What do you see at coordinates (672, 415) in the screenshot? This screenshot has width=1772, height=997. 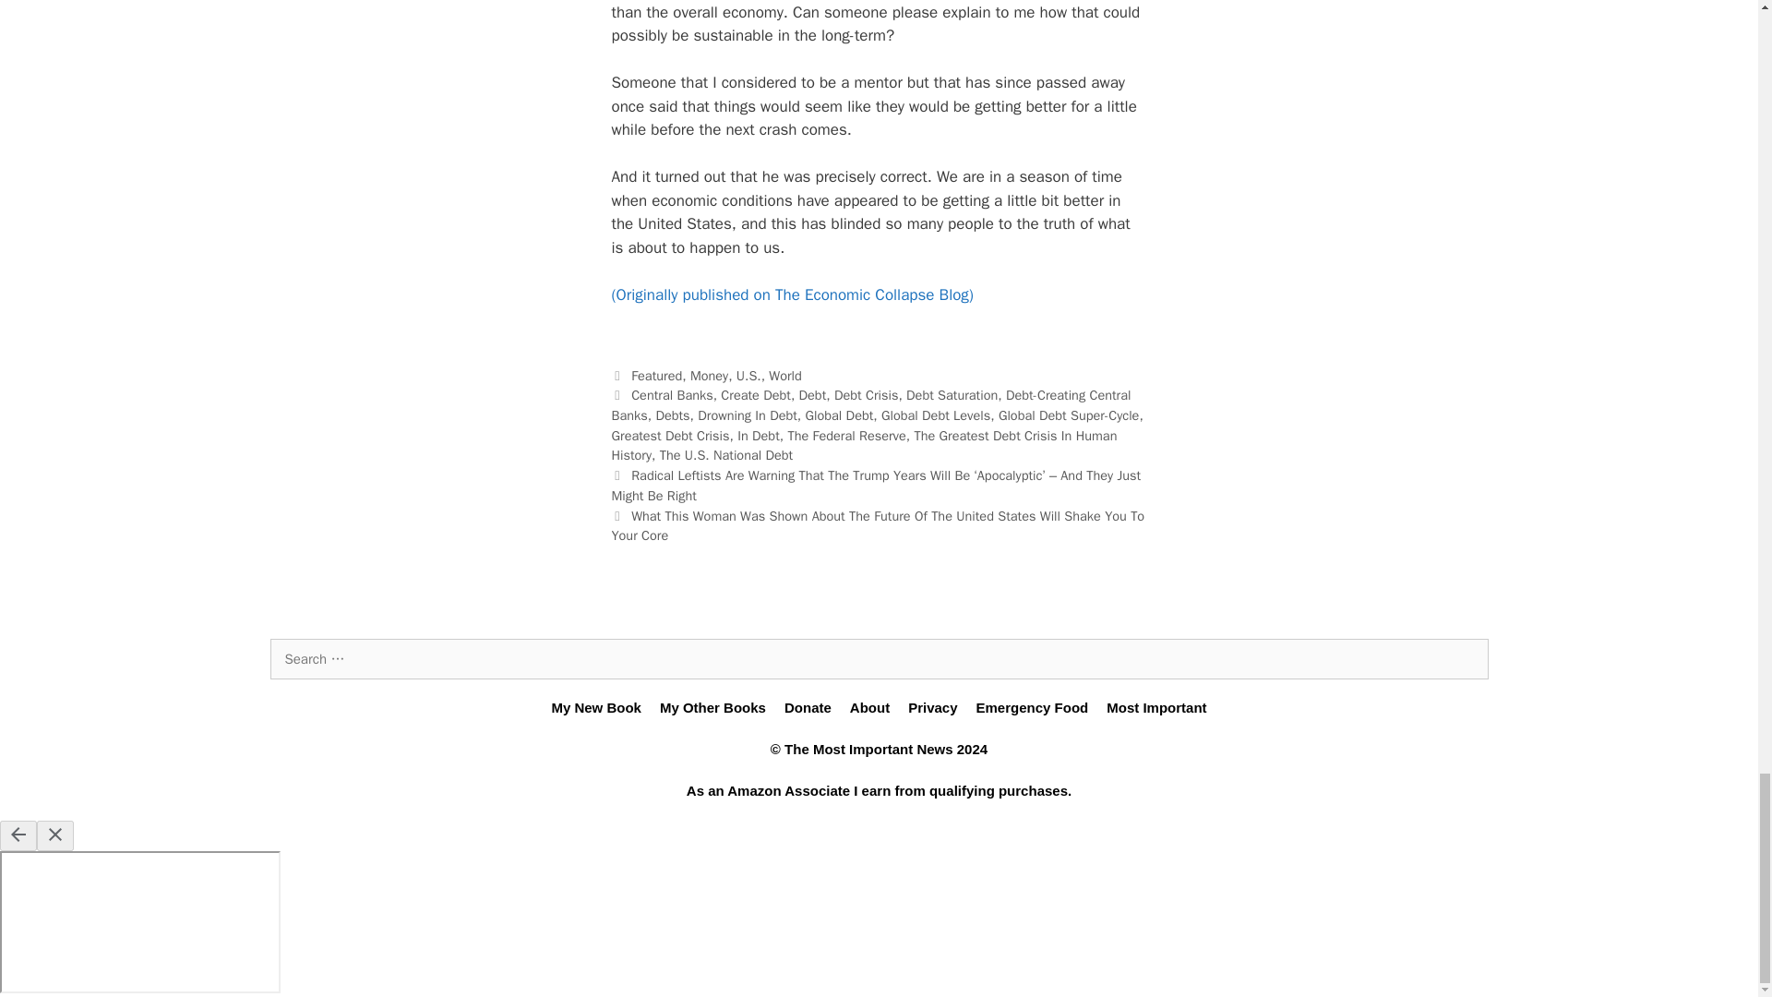 I see `Debts` at bounding box center [672, 415].